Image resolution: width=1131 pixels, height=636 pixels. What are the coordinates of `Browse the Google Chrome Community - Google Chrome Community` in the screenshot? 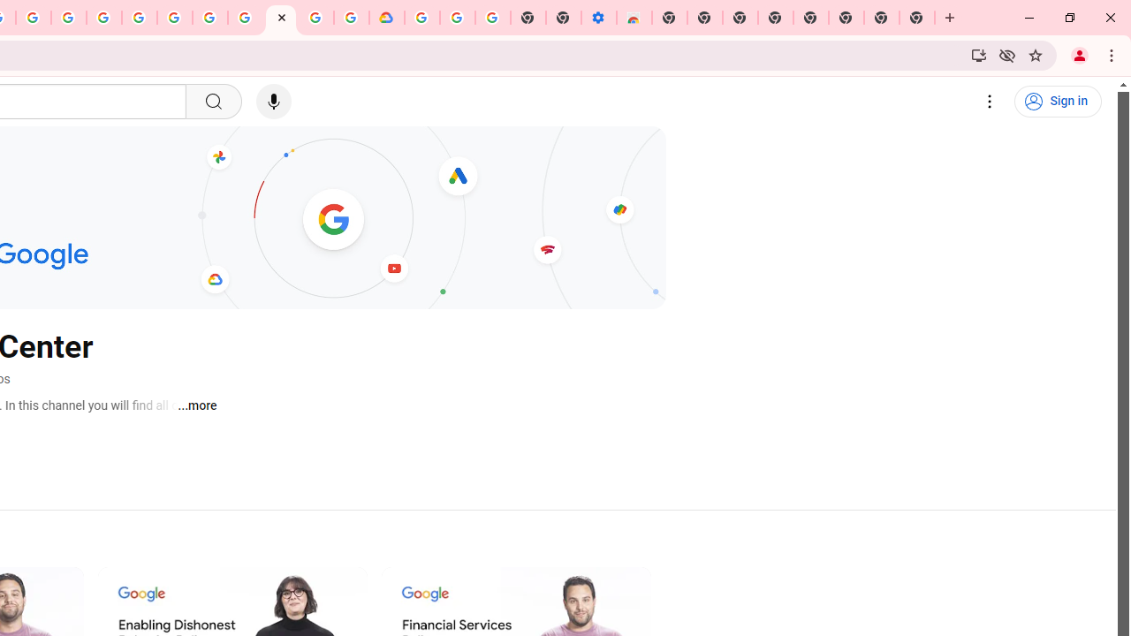 It's located at (352, 18).